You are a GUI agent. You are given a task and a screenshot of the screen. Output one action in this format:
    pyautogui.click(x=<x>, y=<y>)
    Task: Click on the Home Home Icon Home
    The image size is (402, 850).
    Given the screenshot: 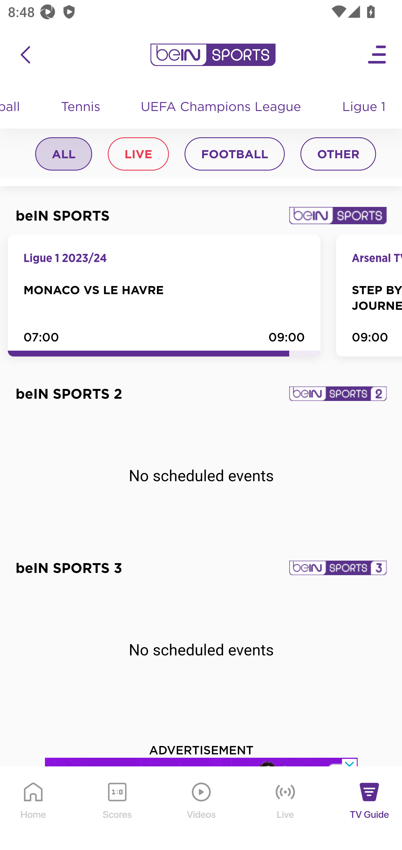 What is the action you would take?
    pyautogui.click(x=33, y=809)
    